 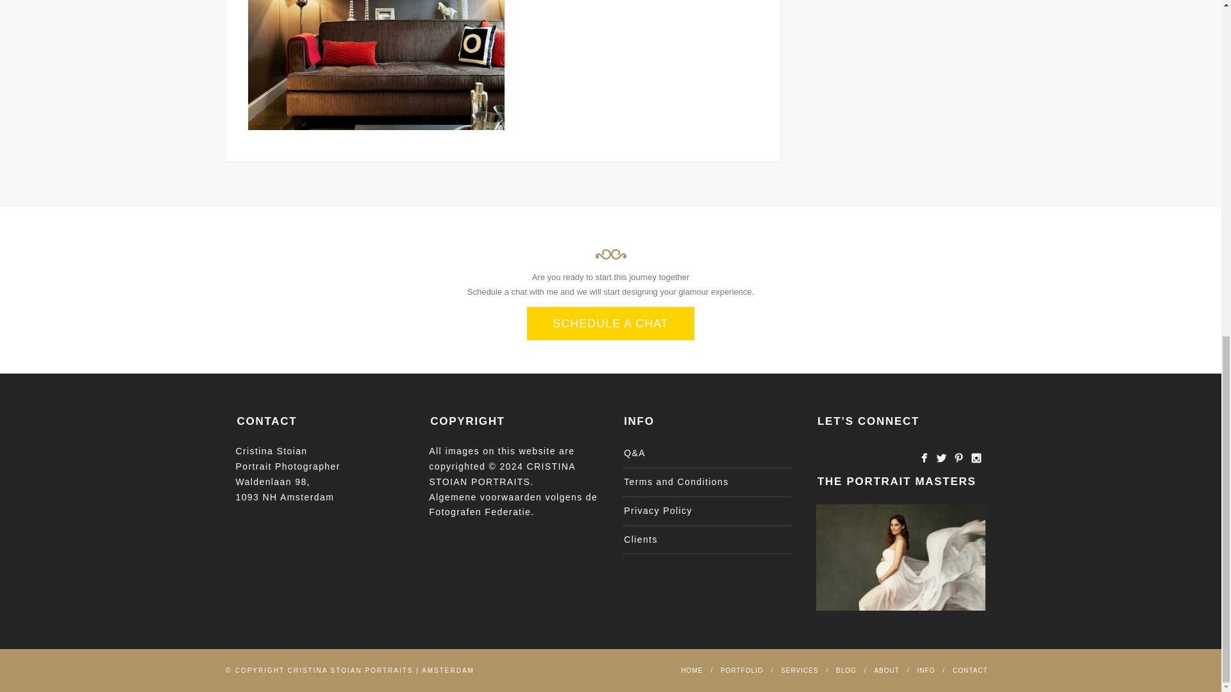 What do you see at coordinates (976, 457) in the screenshot?
I see `My Daily Instagram` at bounding box center [976, 457].